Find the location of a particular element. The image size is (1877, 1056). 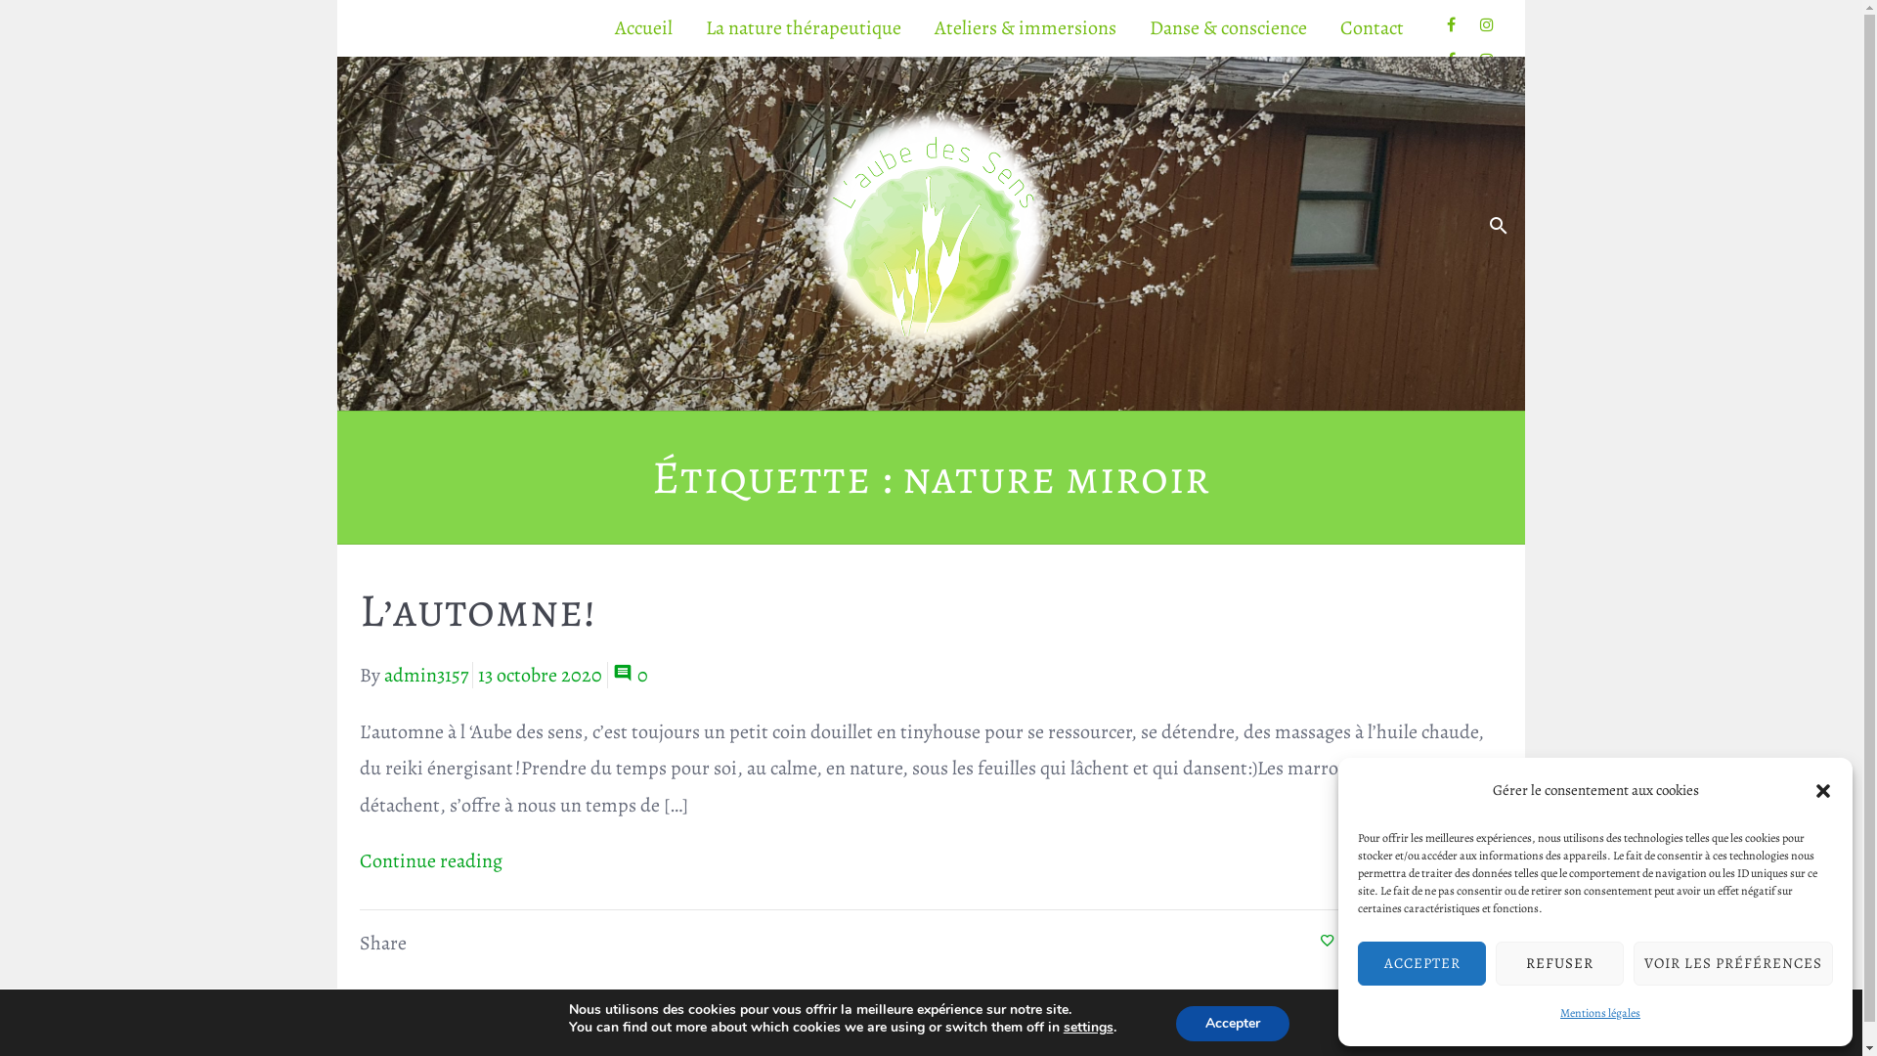

Instagram is located at coordinates (1487, 35).